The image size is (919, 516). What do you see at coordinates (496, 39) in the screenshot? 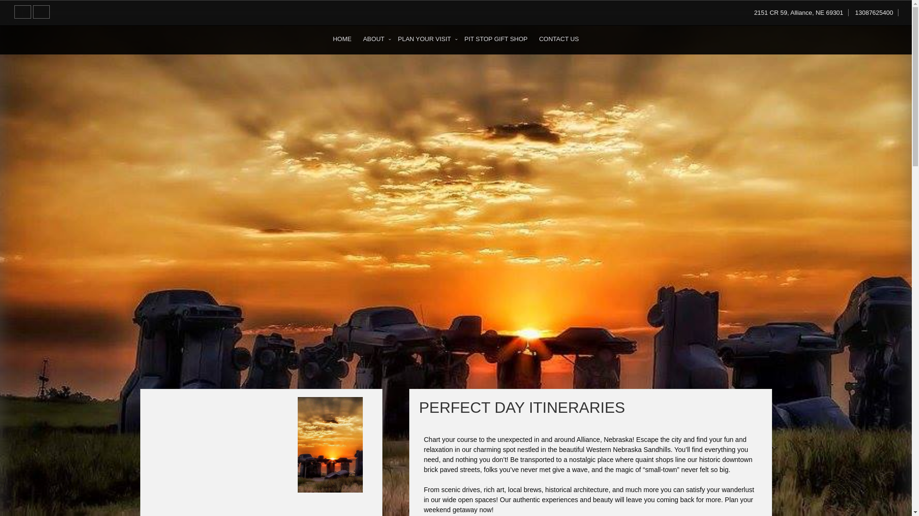
I see `PIT STOP GIFT SHOP` at bounding box center [496, 39].